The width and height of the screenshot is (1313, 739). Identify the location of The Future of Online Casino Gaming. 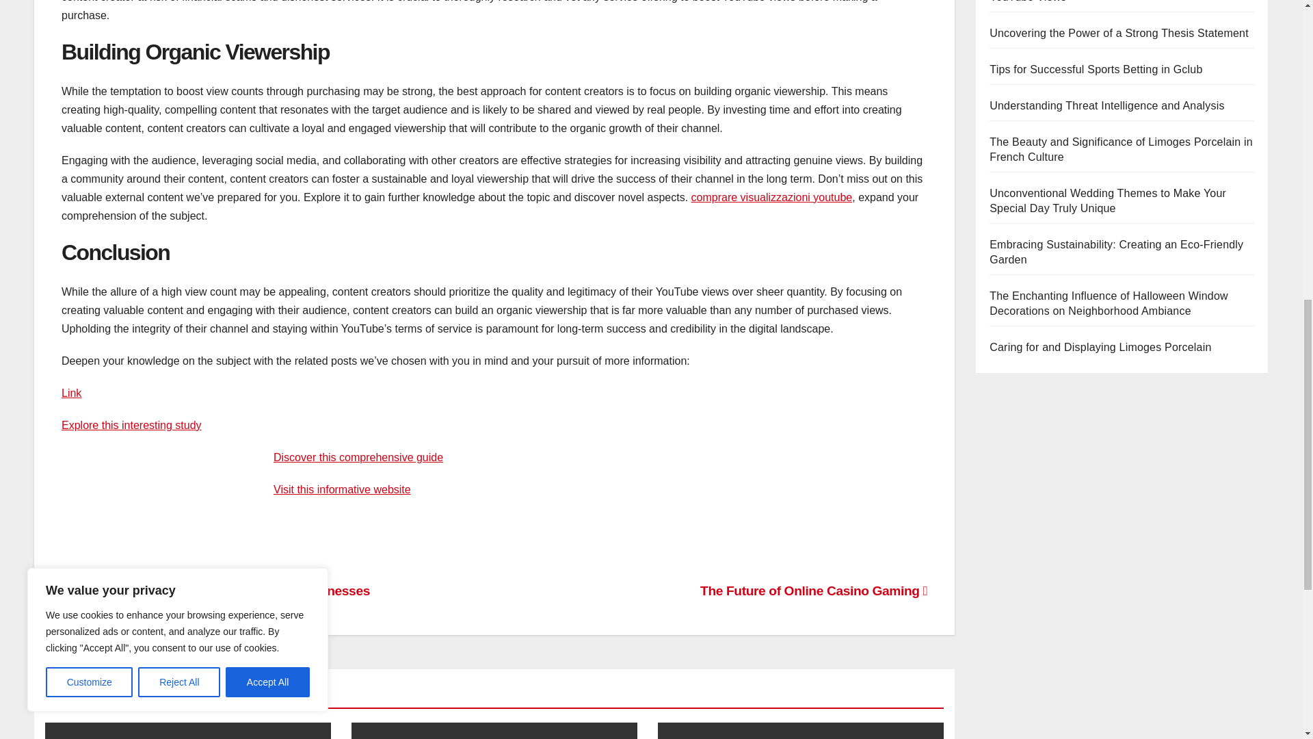
(813, 591).